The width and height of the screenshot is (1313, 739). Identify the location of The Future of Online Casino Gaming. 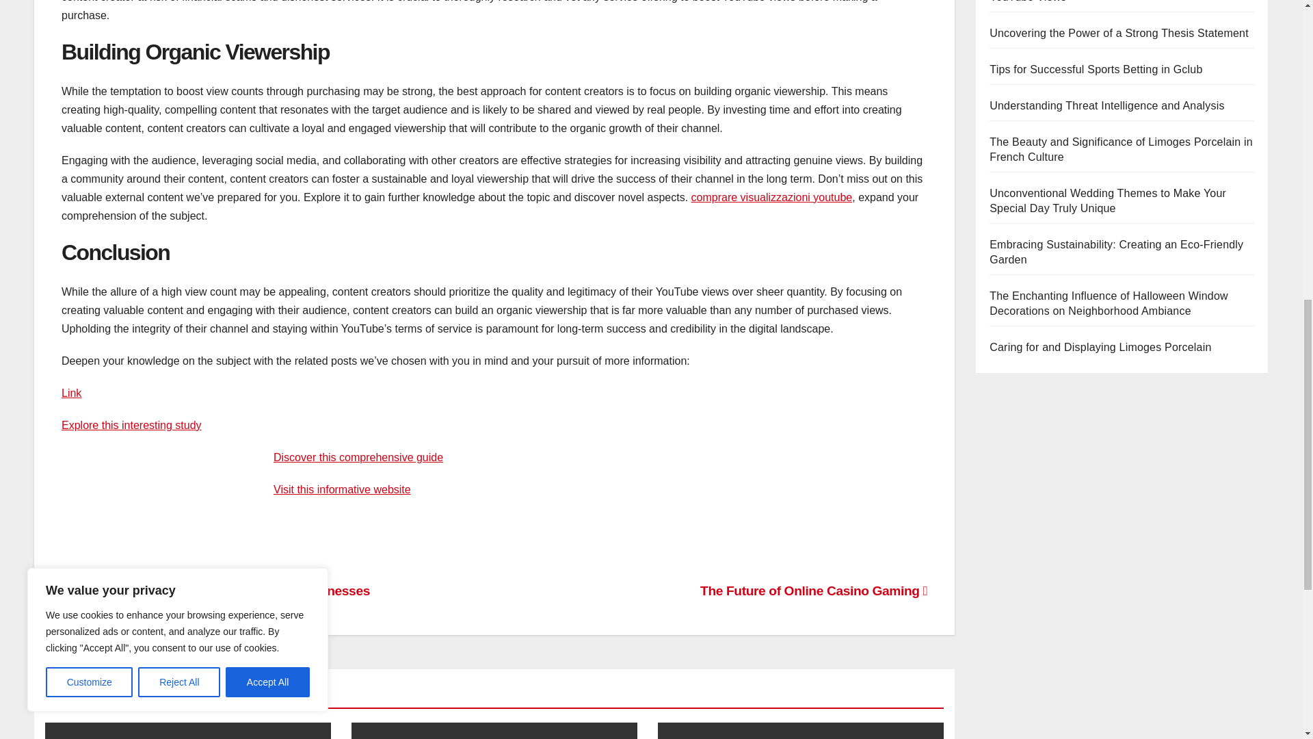
(813, 591).